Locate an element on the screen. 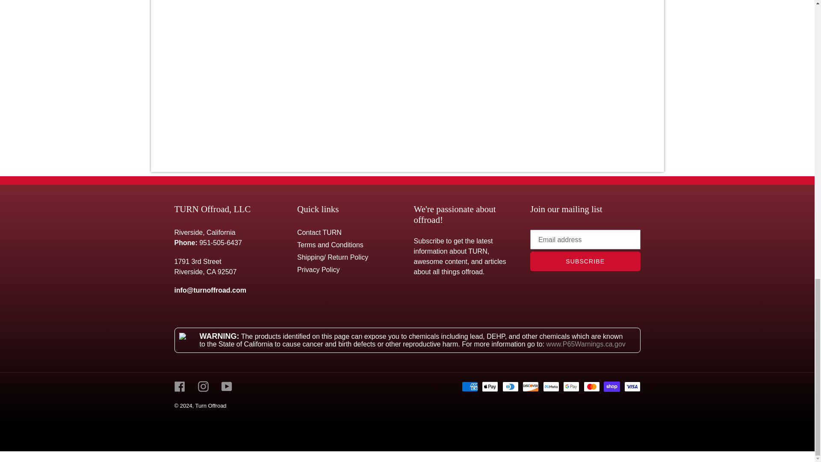 This screenshot has height=462, width=821. Mastercard is located at coordinates (592, 387).